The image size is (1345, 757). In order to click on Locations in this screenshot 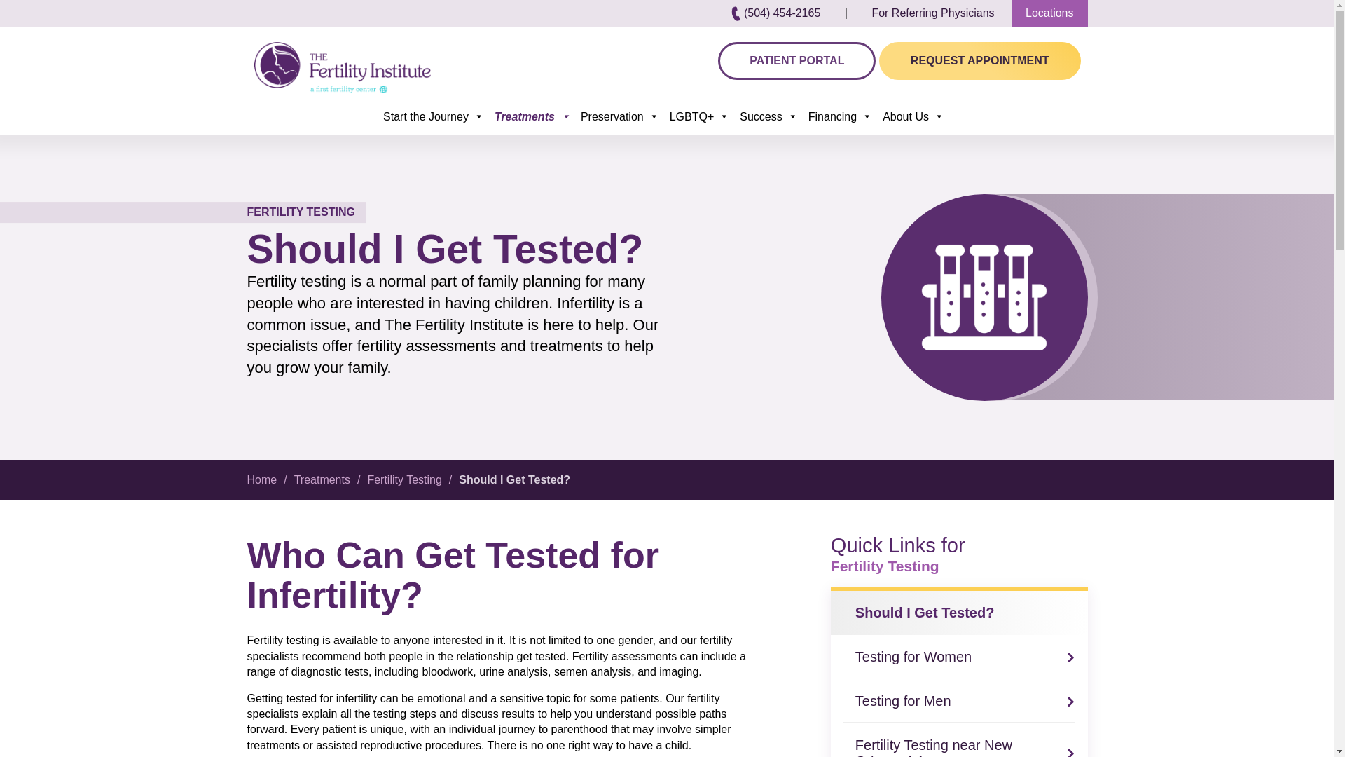, I will do `click(1049, 13)`.